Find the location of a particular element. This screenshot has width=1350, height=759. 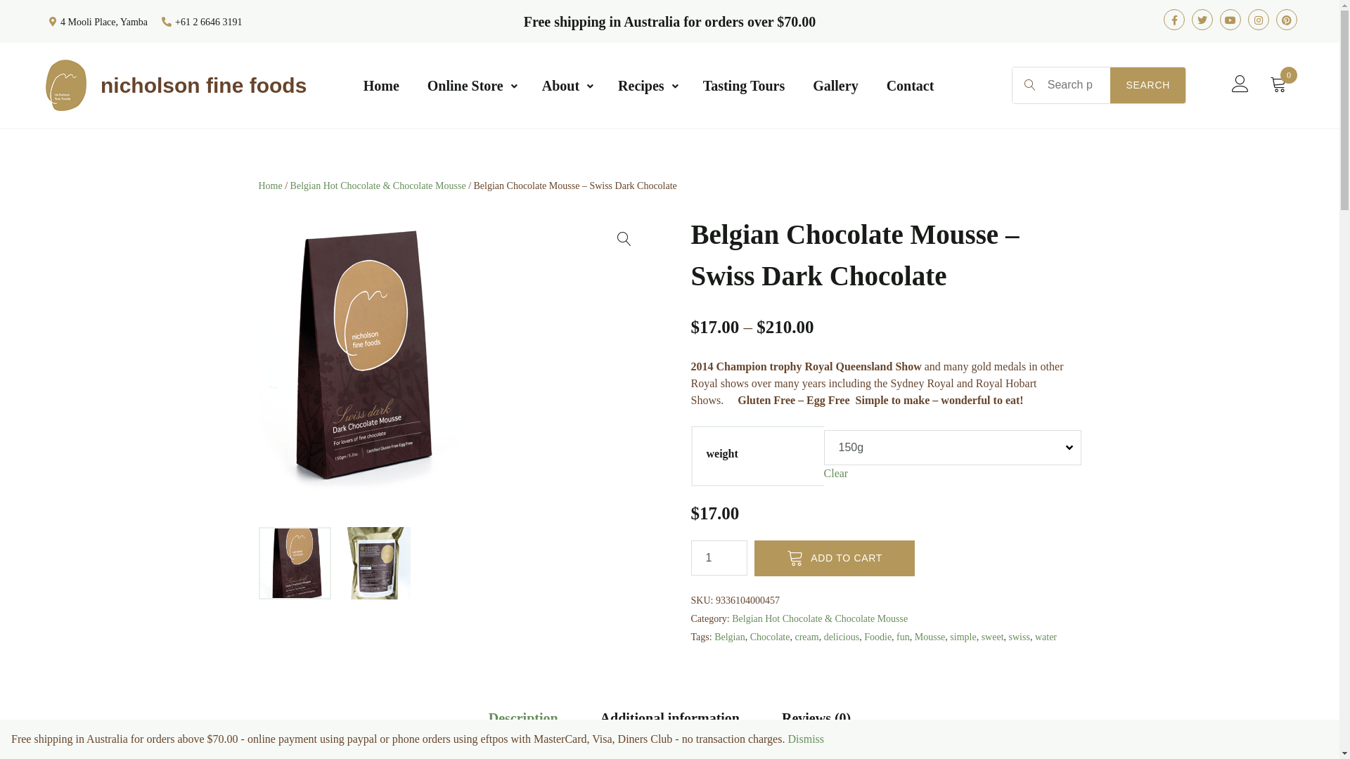

+61 2 6646 3191 is located at coordinates (202, 21).